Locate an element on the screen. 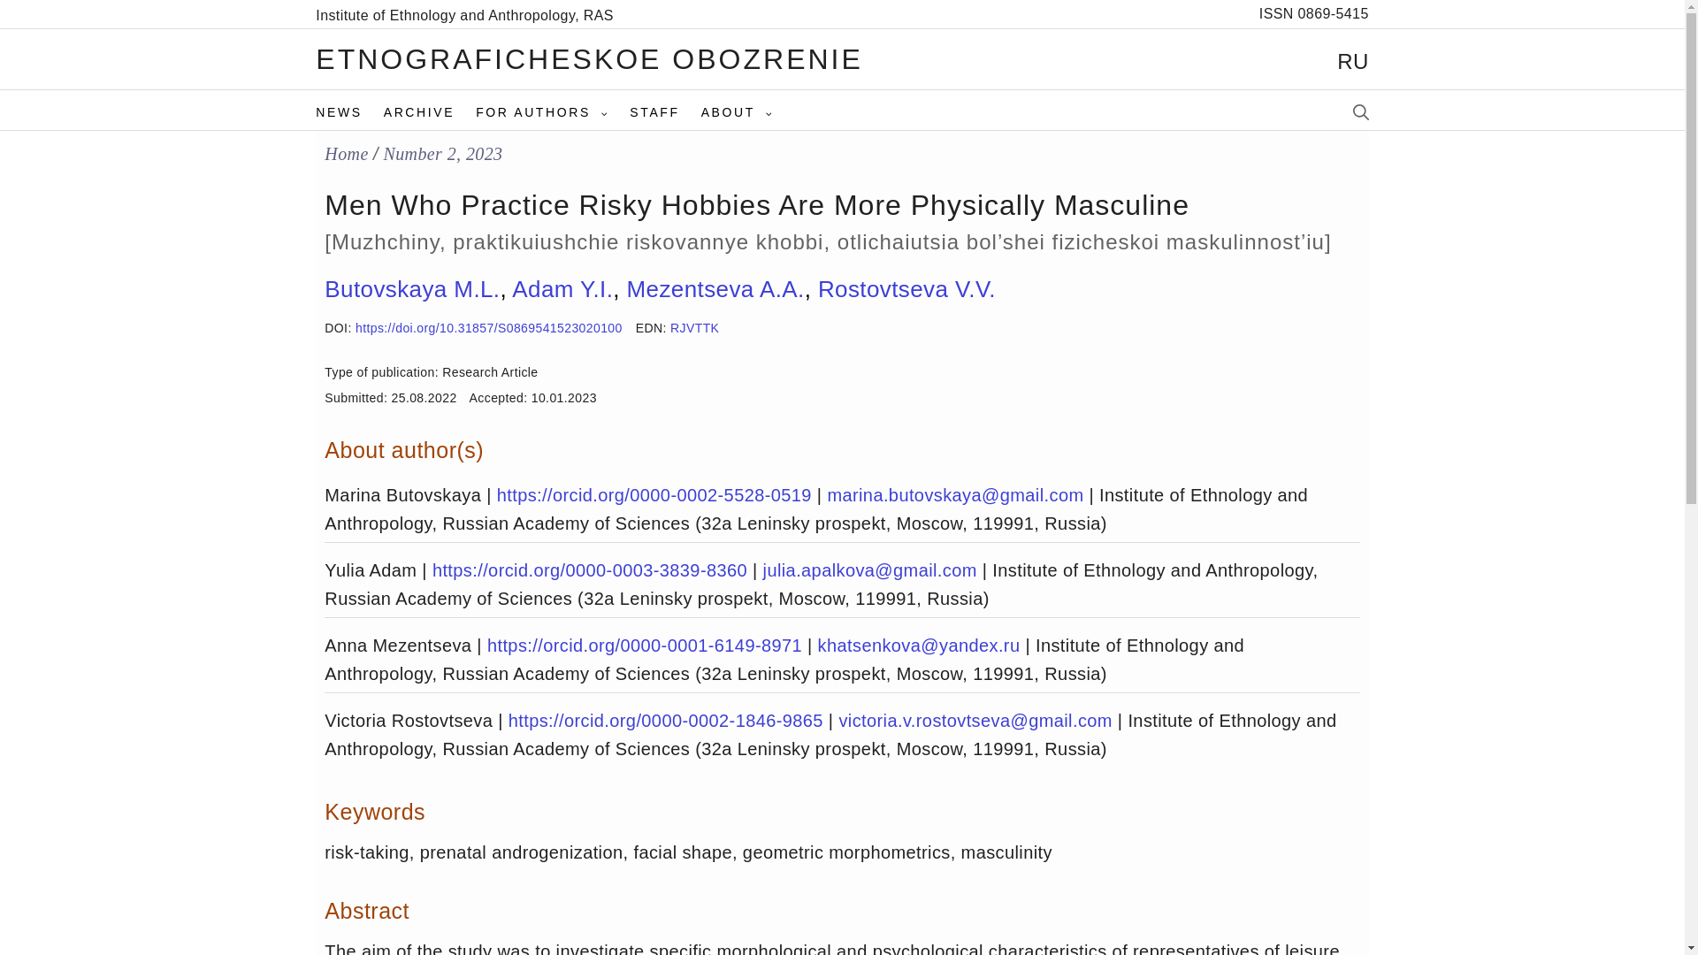 The height and width of the screenshot is (955, 1698). Adam Y.I. is located at coordinates (562, 289).